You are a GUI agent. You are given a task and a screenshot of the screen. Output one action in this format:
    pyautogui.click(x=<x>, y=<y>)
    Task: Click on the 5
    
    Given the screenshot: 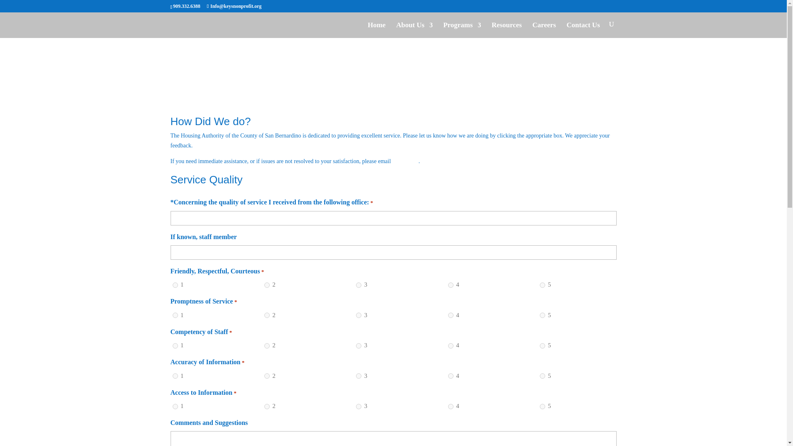 What is the action you would take?
    pyautogui.click(x=543, y=285)
    